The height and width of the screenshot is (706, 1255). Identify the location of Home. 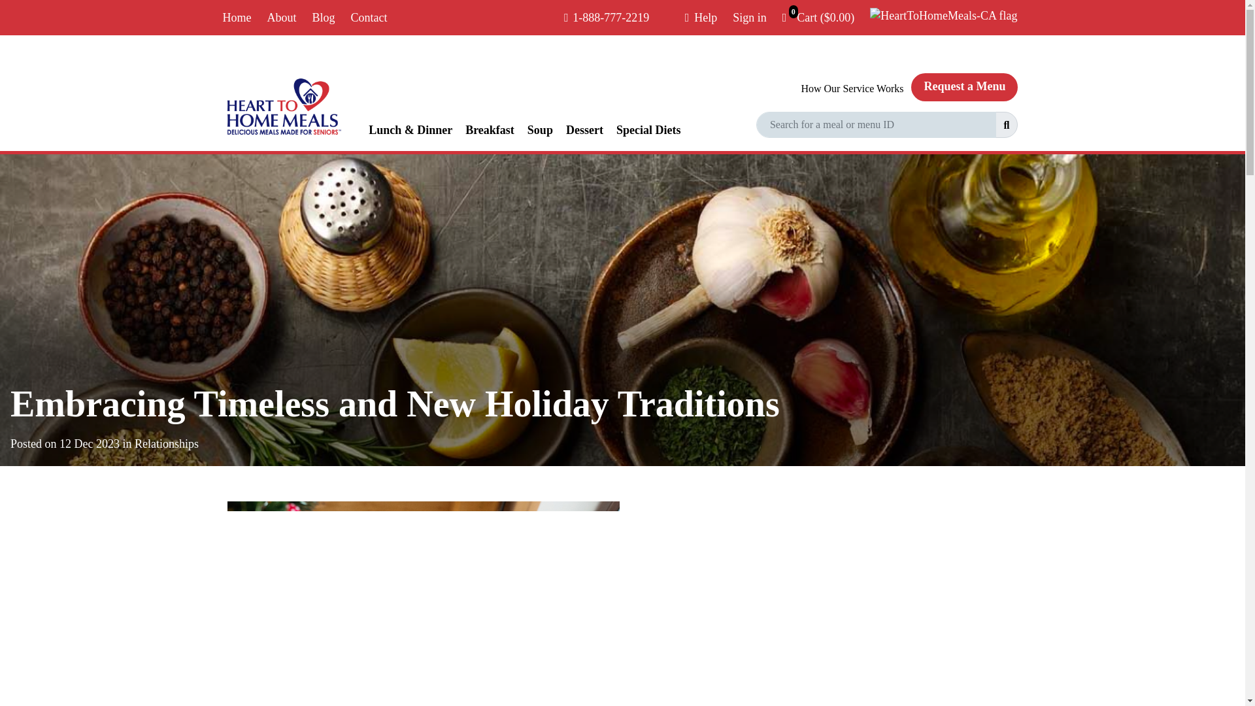
(239, 18).